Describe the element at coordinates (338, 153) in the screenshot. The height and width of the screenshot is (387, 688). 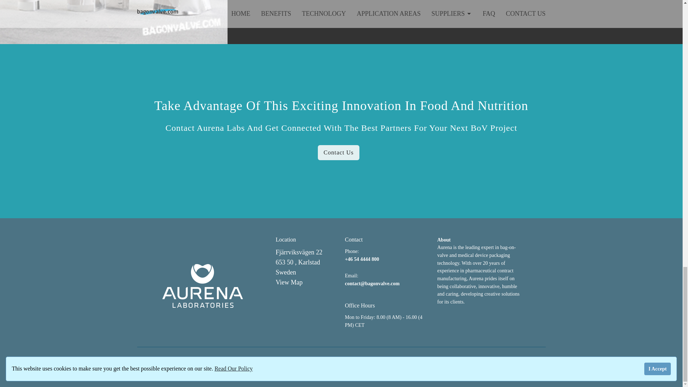
I see `Contact Us` at that location.